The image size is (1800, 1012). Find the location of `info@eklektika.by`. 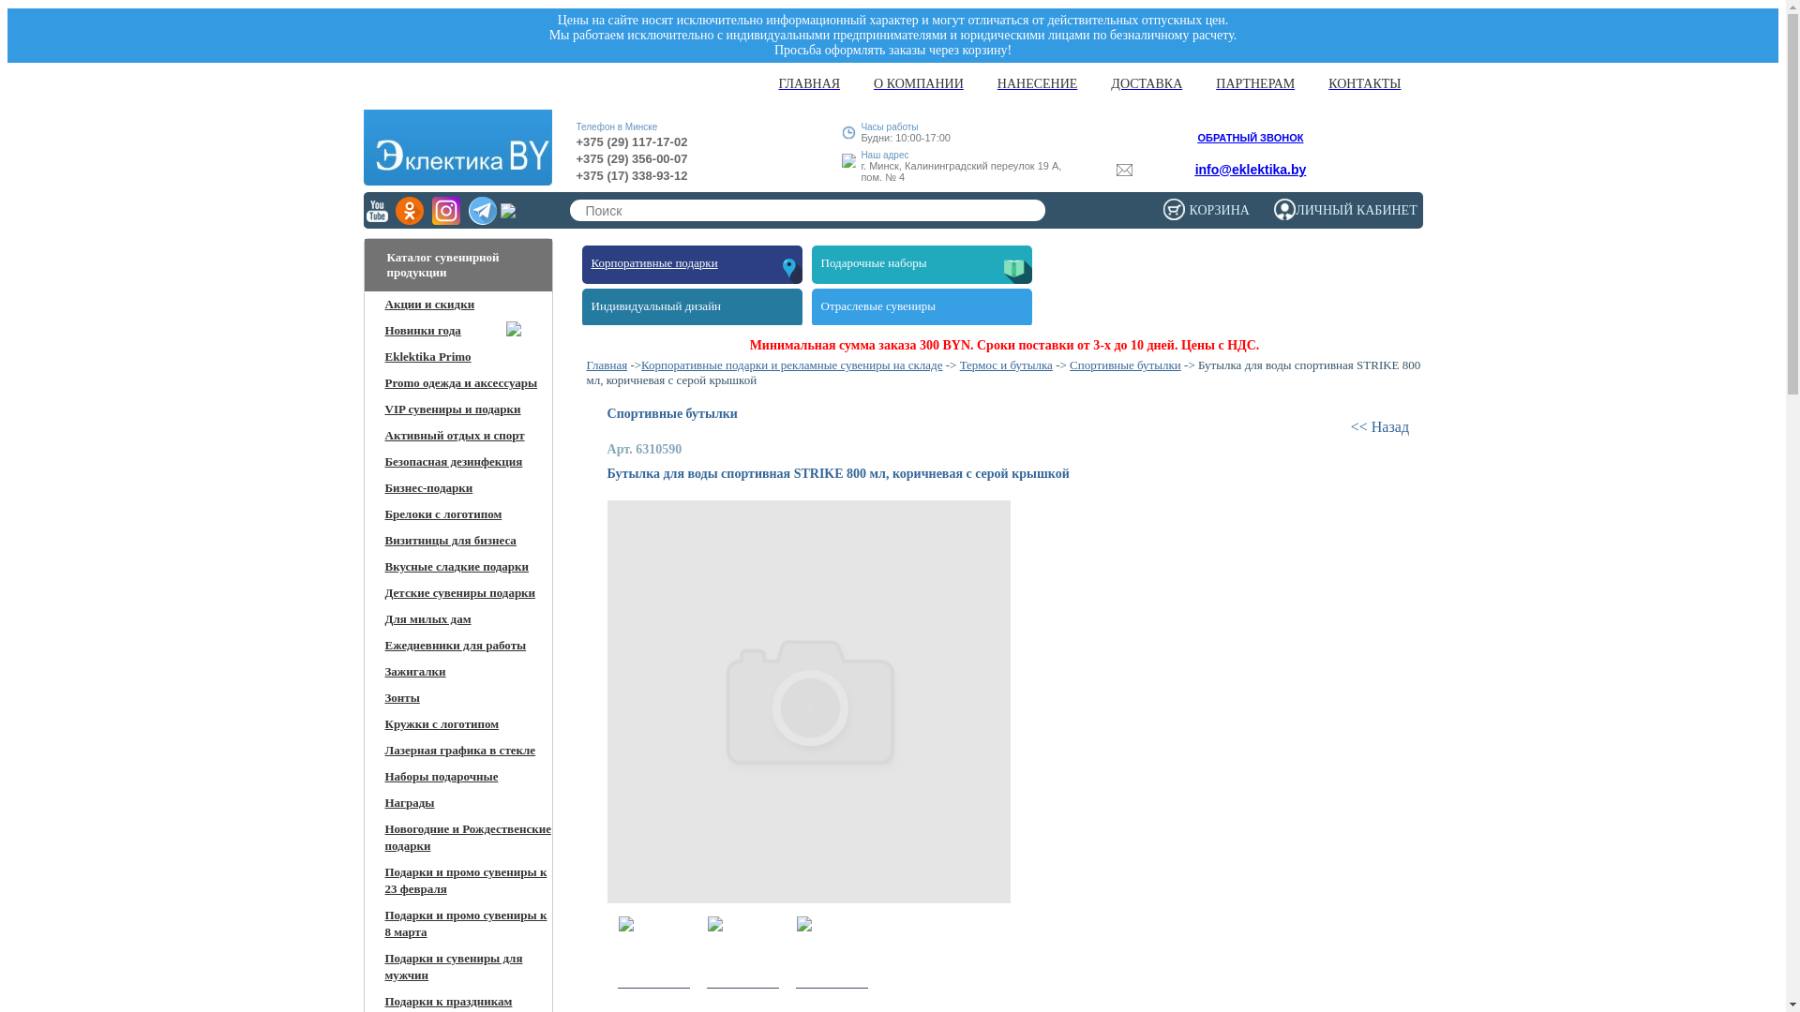

info@eklektika.by is located at coordinates (1251, 170).